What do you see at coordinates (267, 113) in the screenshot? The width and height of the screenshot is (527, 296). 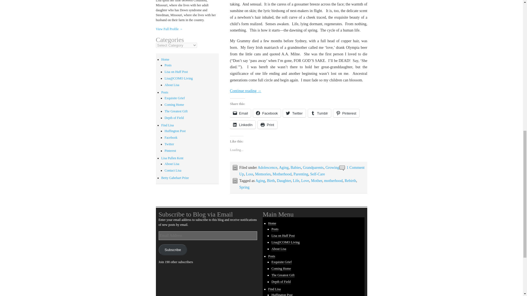 I see `Facebook` at bounding box center [267, 113].